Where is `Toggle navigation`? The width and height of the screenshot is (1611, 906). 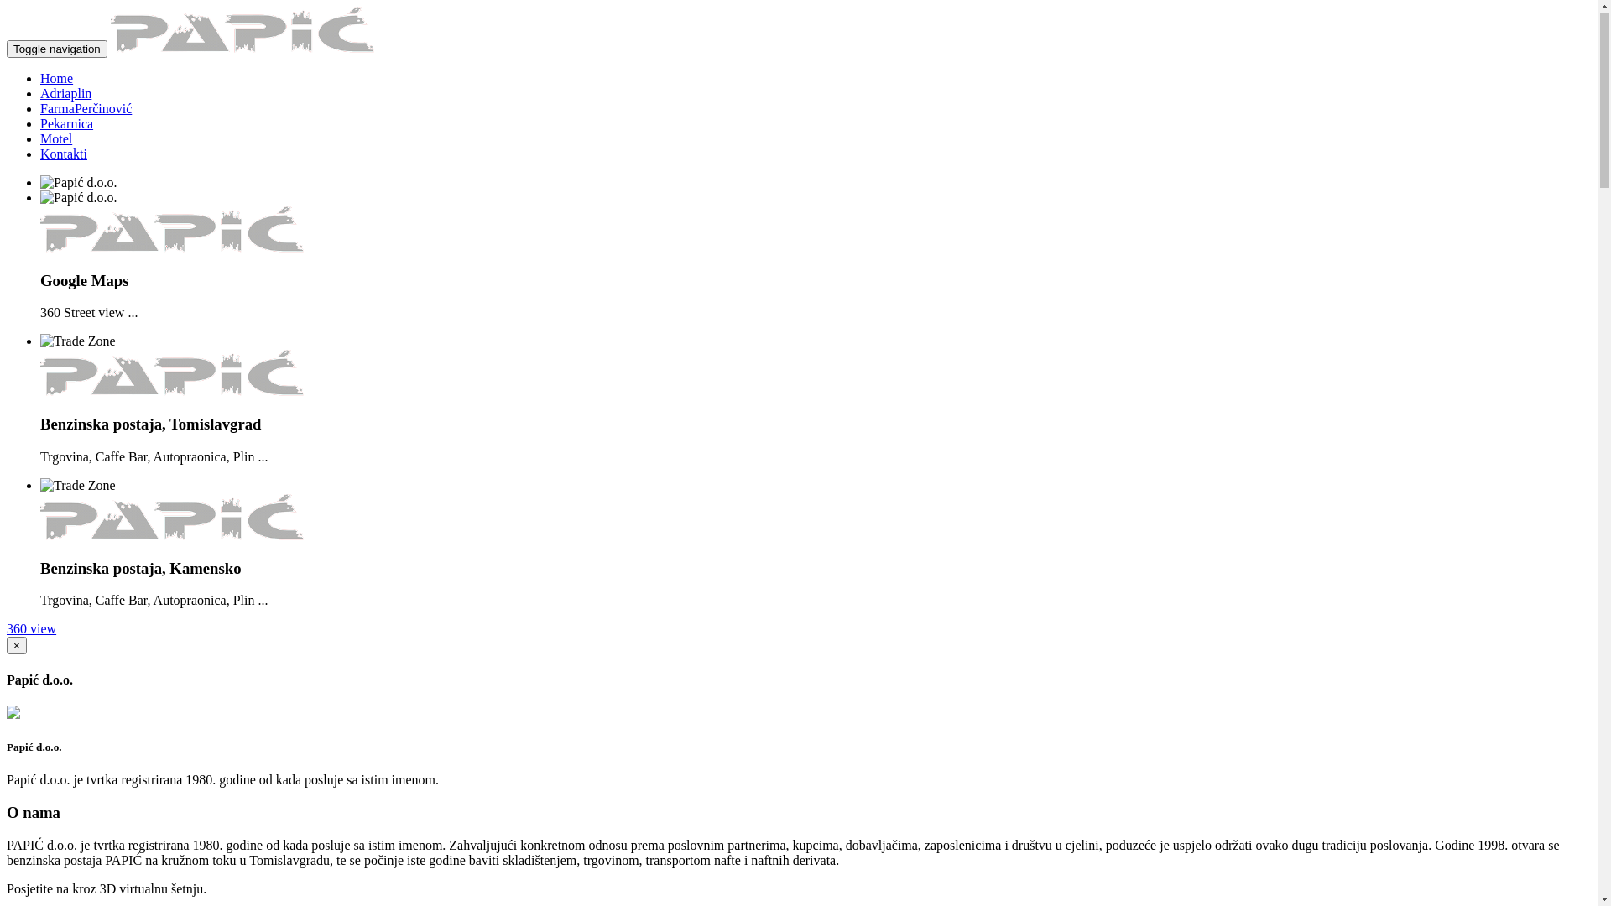
Toggle navigation is located at coordinates (57, 50).